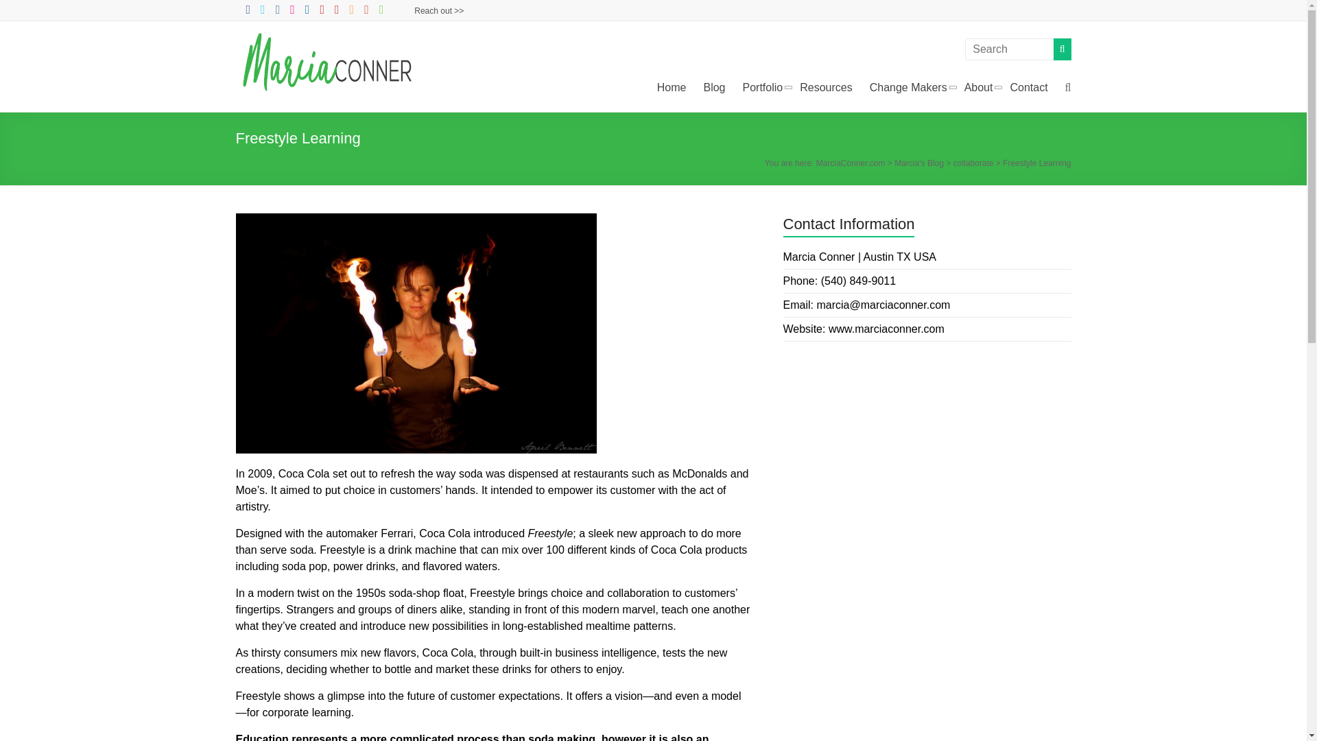  Describe the element at coordinates (1028, 88) in the screenshot. I see `Contact` at that location.